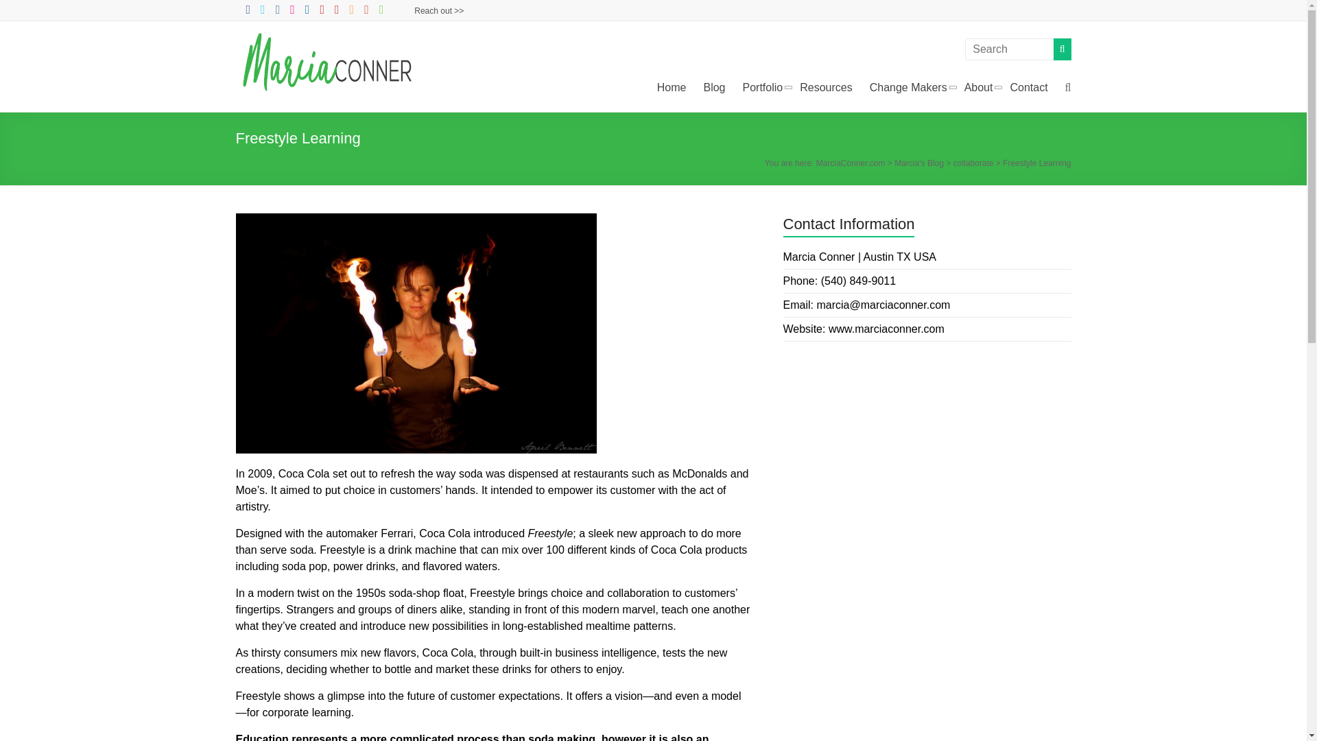  Describe the element at coordinates (1028, 88) in the screenshot. I see `Contact` at that location.